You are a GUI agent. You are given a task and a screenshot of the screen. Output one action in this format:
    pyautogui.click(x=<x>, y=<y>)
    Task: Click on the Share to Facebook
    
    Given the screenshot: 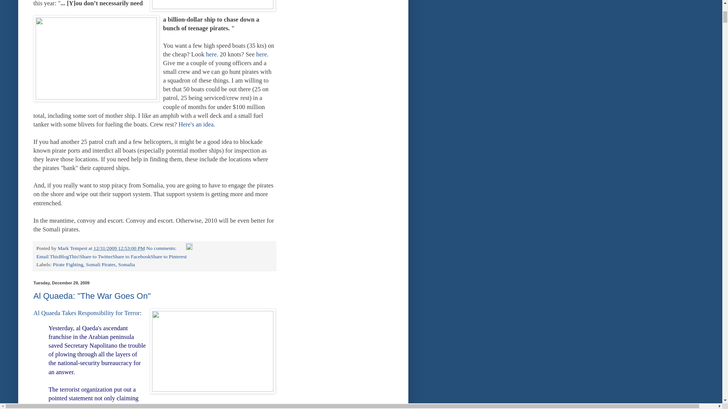 What is the action you would take?
    pyautogui.click(x=132, y=256)
    